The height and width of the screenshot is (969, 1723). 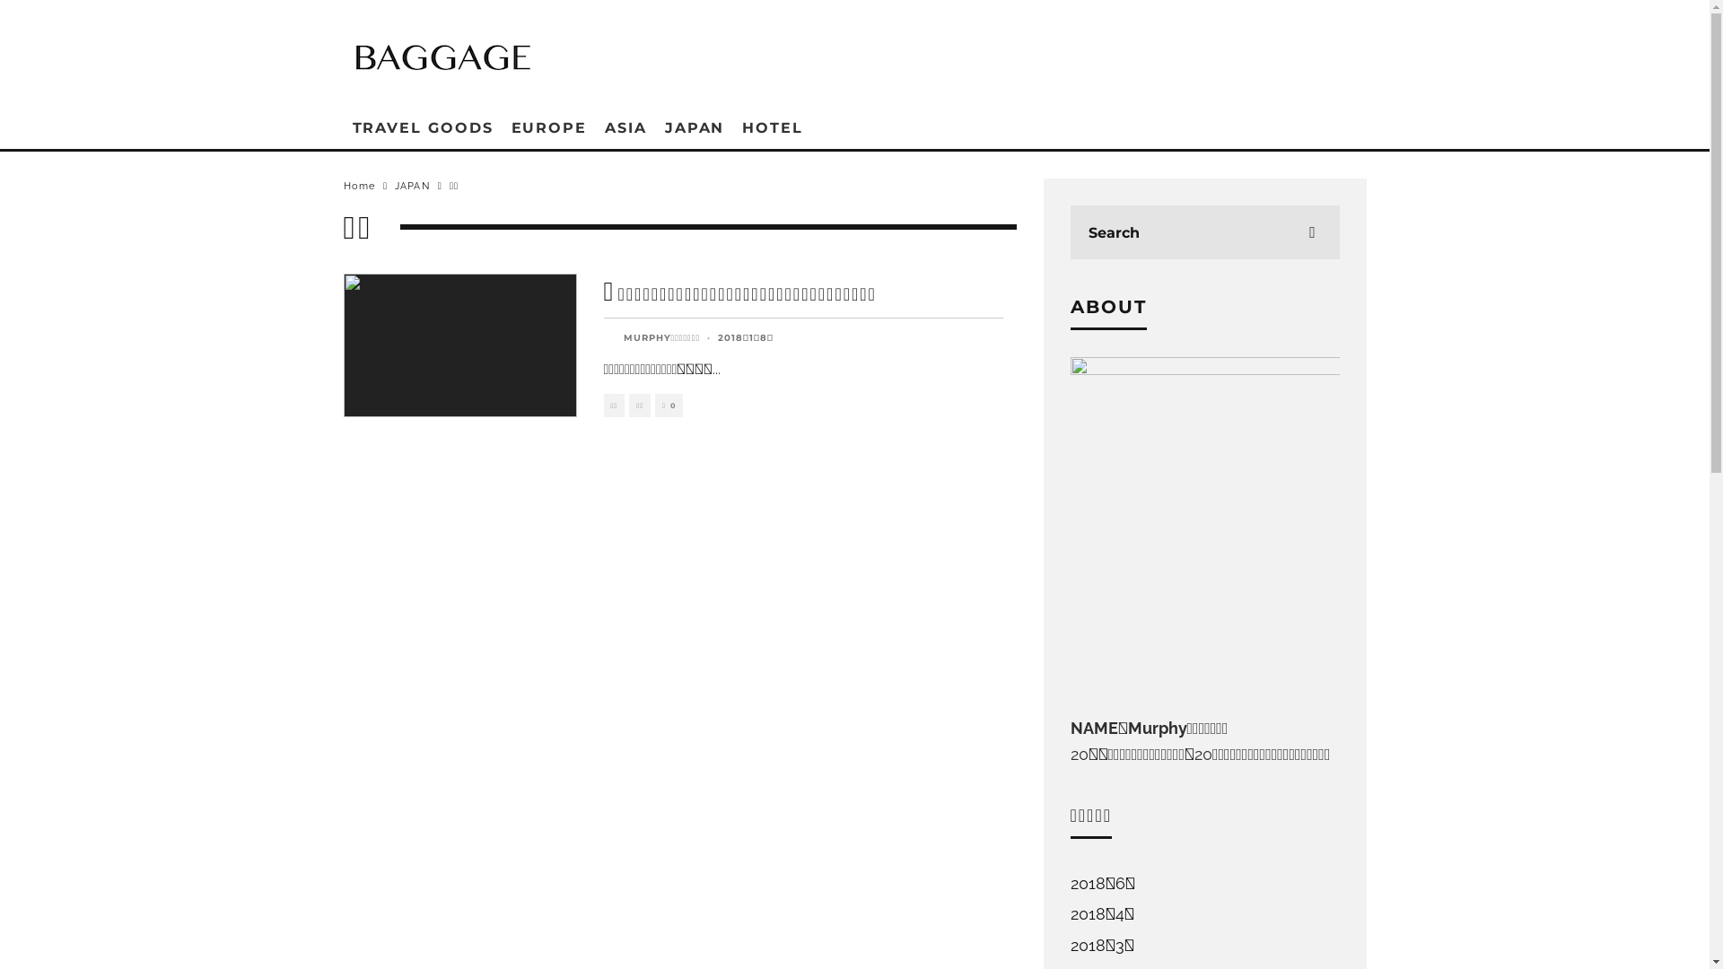 I want to click on HOTEL, so click(x=773, y=128).